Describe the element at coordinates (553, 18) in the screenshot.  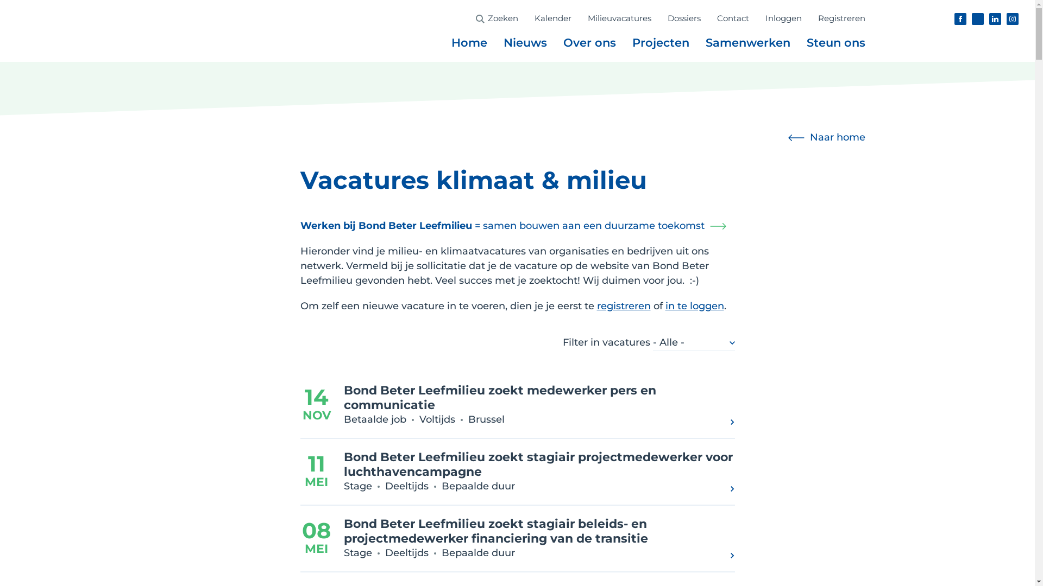
I see `Kalender` at that location.